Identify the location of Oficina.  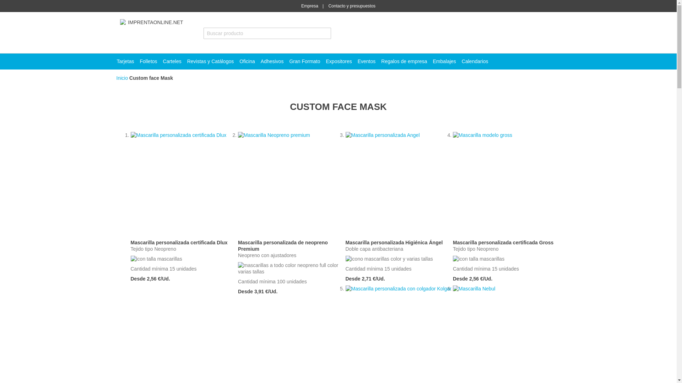
(247, 61).